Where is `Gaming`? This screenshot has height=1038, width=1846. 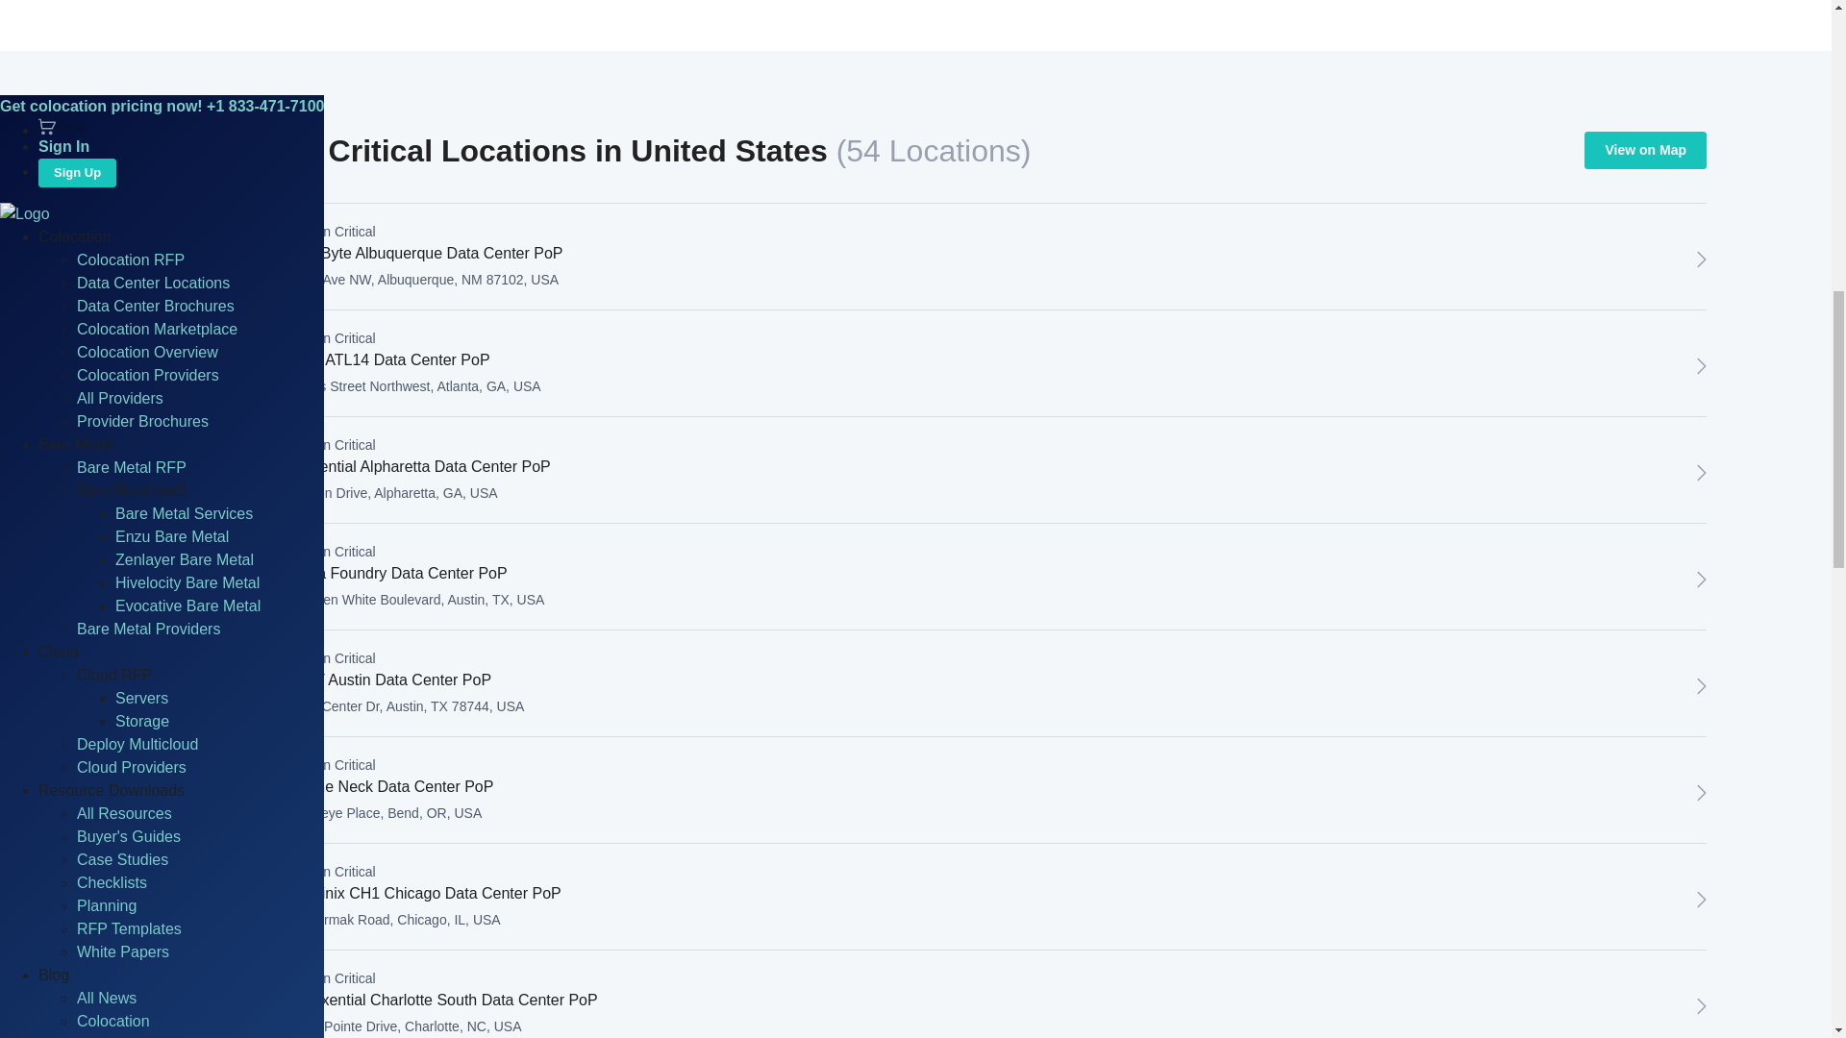 Gaming is located at coordinates (104, 98).